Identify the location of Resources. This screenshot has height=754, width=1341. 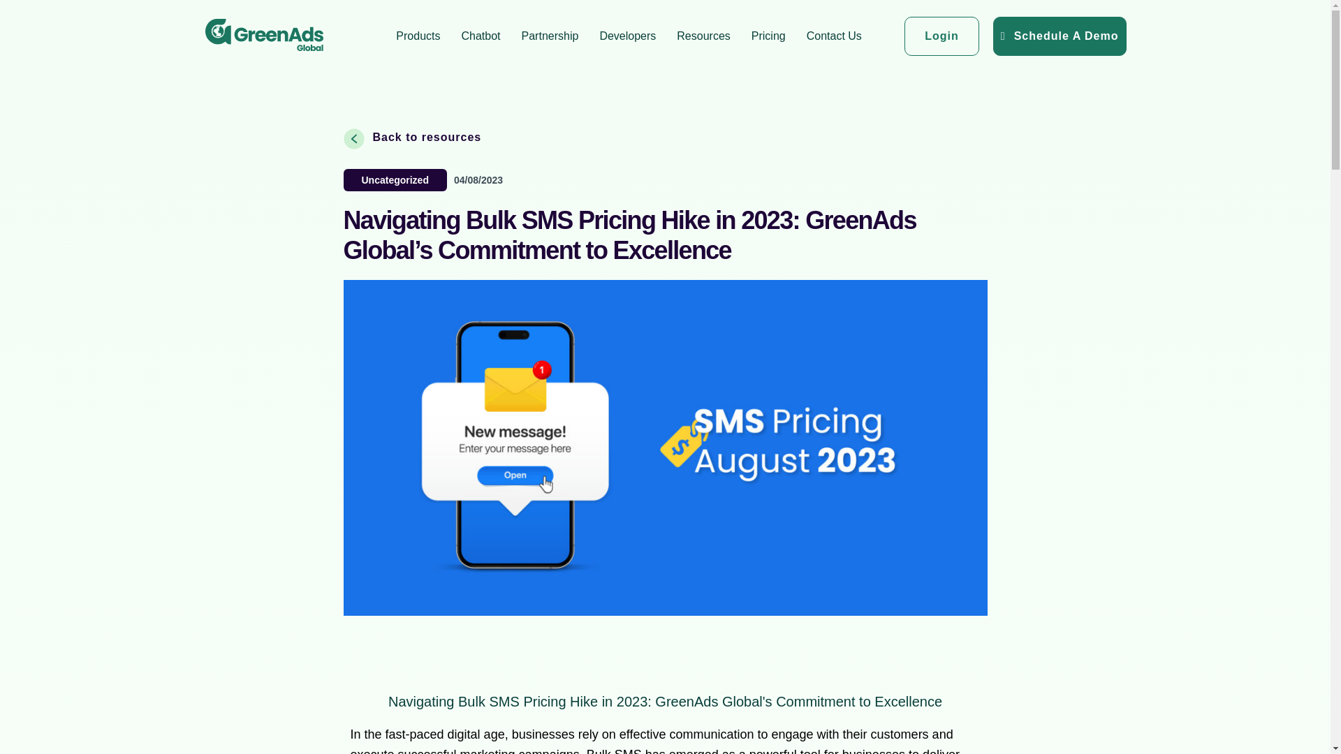
(703, 36).